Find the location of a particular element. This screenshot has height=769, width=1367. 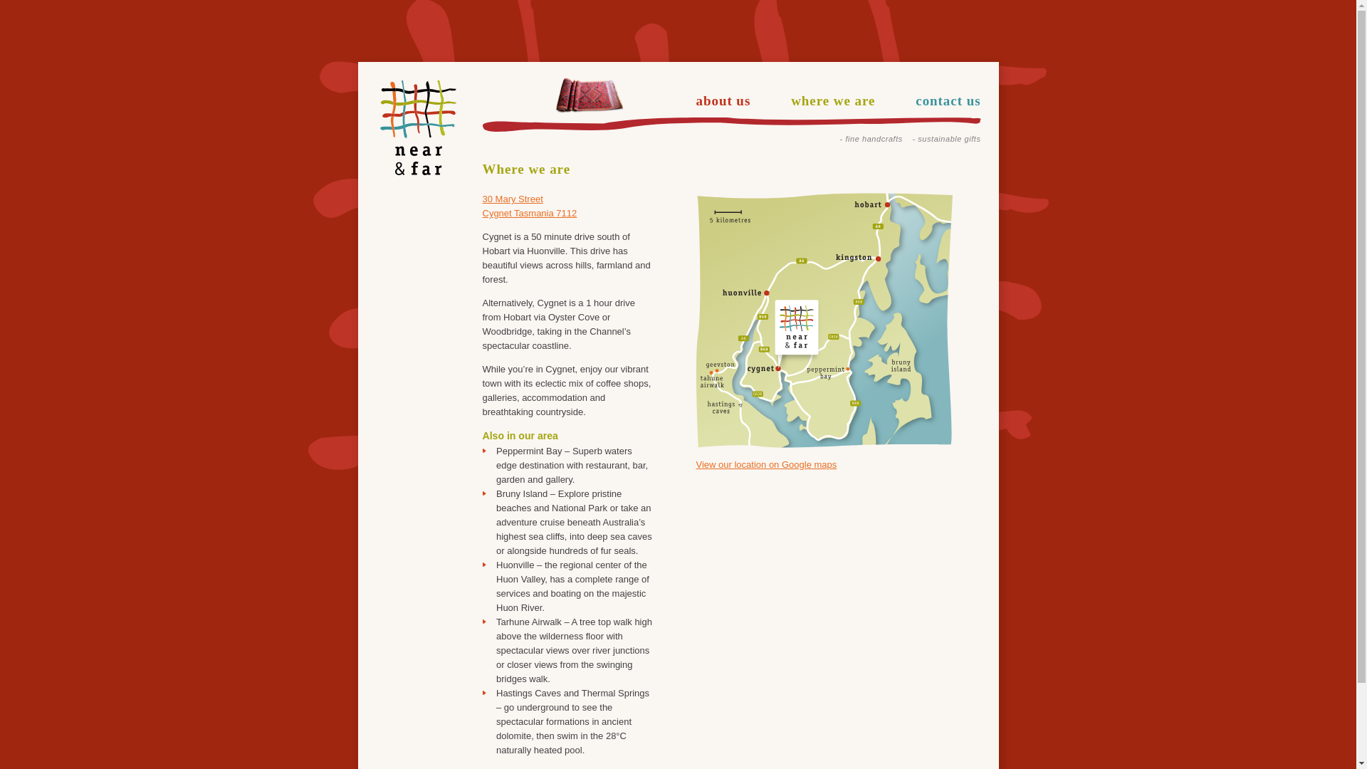

where we are is located at coordinates (833, 101).